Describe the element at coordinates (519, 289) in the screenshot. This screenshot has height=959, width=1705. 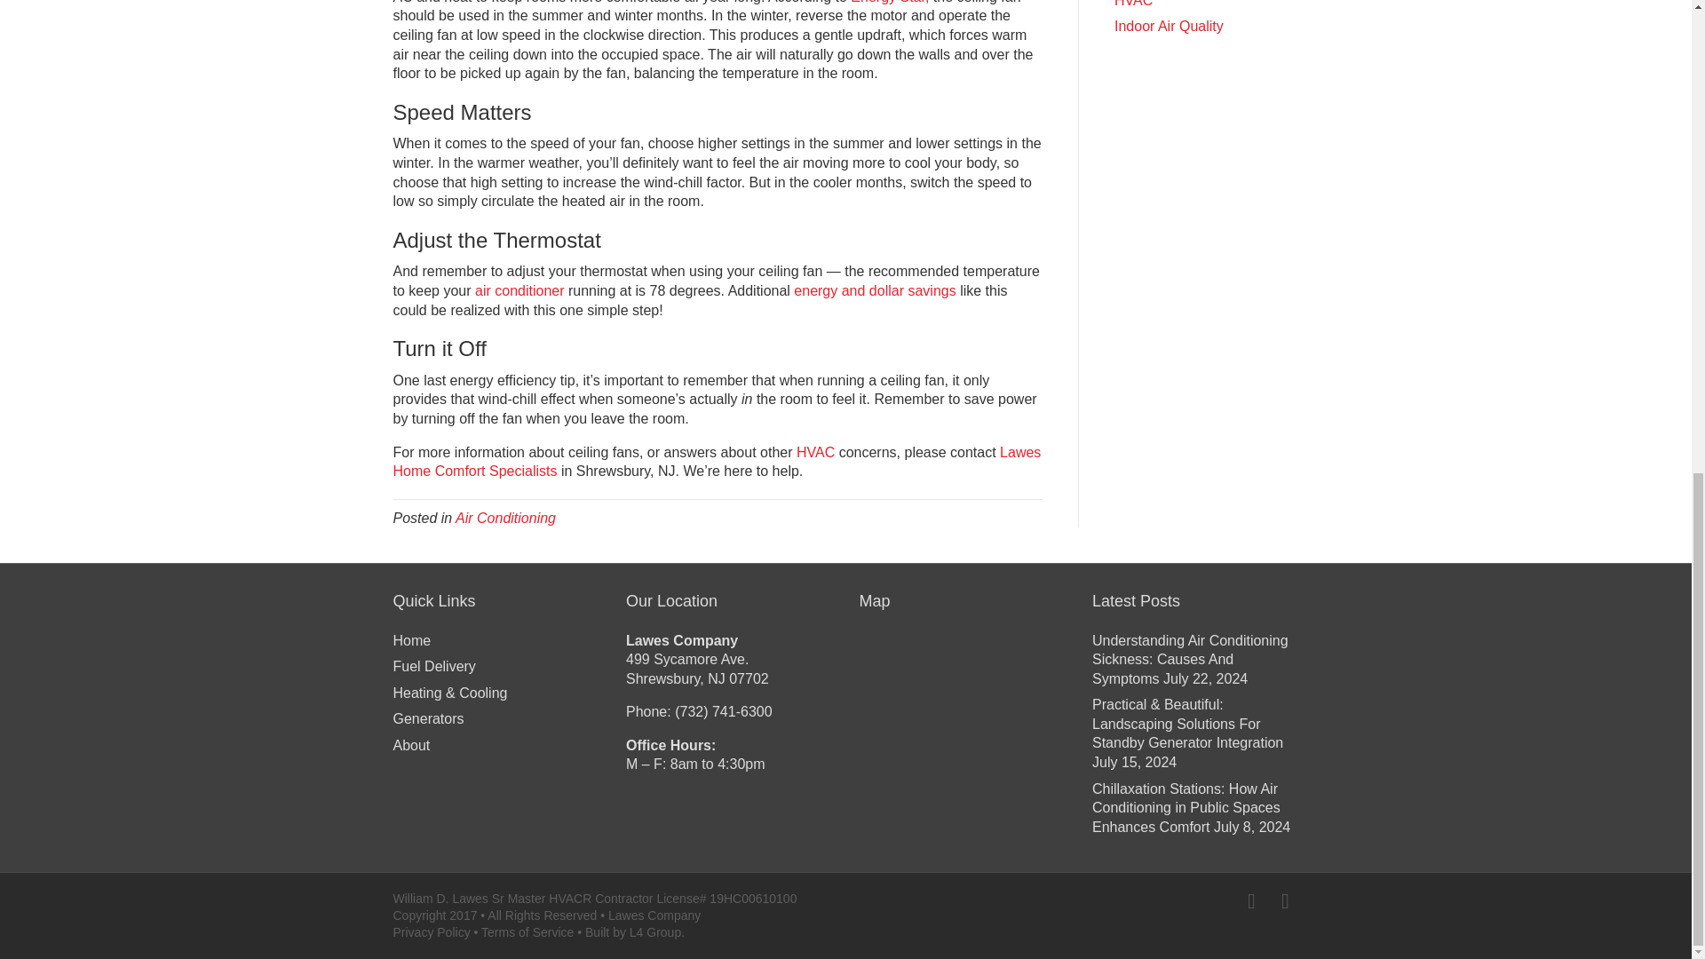
I see `AC 101` at that location.